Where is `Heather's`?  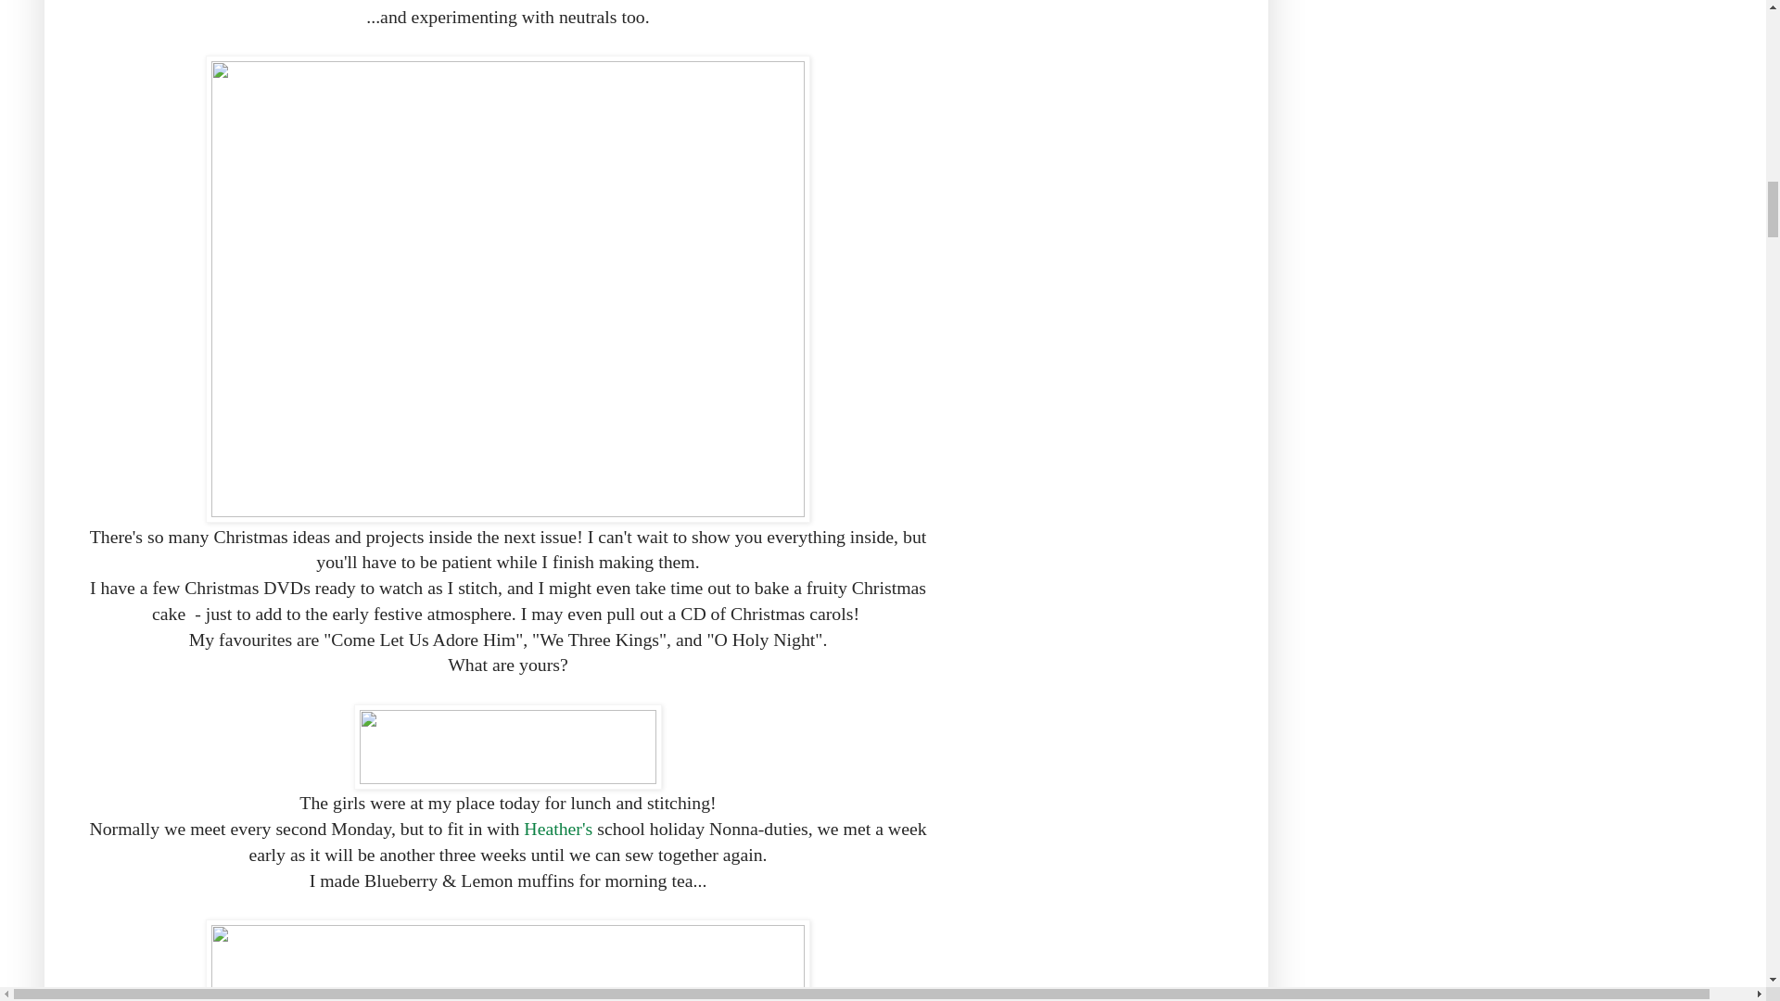 Heather's is located at coordinates (558, 829).